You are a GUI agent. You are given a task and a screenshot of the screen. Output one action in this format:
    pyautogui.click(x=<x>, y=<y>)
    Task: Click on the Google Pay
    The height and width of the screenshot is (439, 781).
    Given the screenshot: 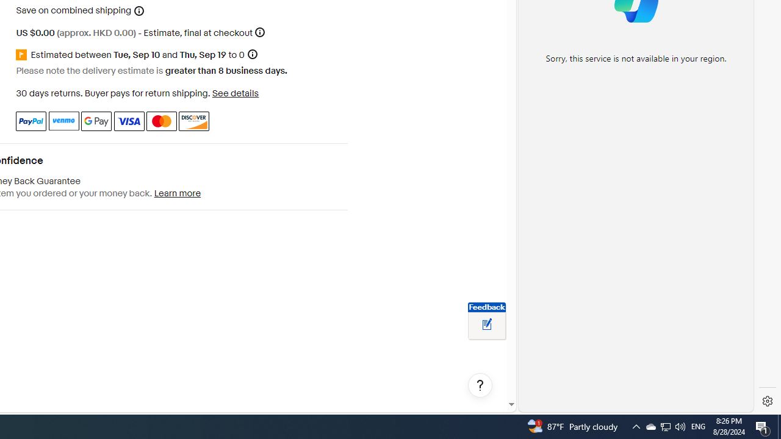 What is the action you would take?
    pyautogui.click(x=96, y=121)
    